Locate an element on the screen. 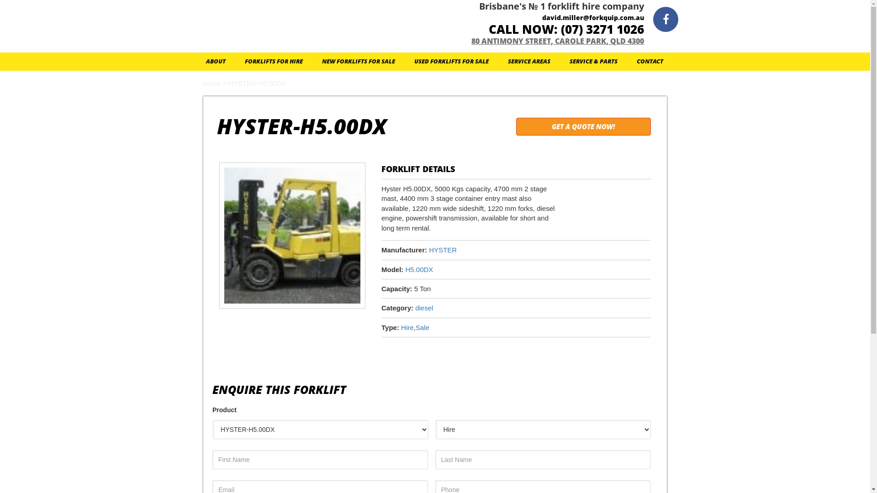 This screenshot has width=877, height=493. diesel is located at coordinates (424, 308).